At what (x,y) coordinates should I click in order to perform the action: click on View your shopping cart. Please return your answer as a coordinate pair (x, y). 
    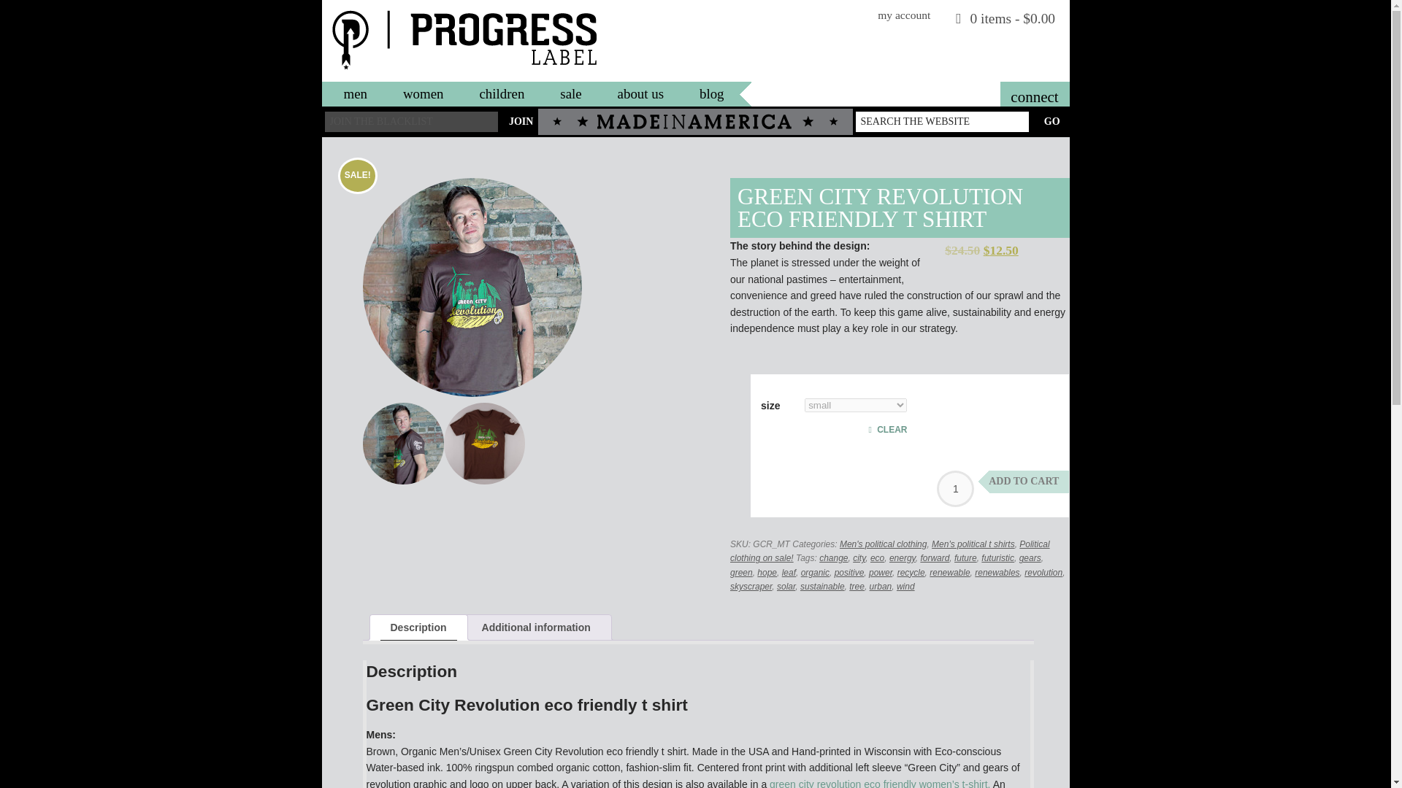
    Looking at the image, I should click on (1005, 19).